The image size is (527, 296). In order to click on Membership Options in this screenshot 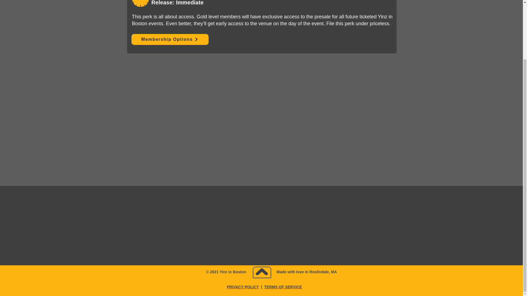, I will do `click(170, 39)`.